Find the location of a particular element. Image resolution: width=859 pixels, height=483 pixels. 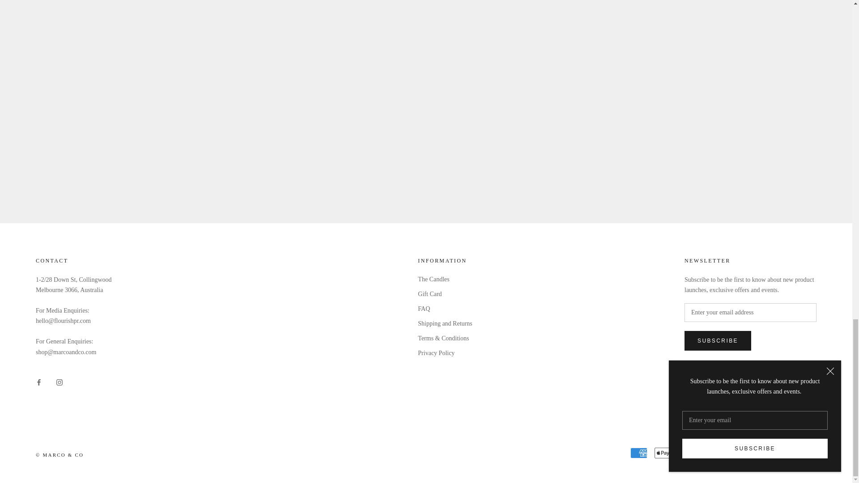

The Candles is located at coordinates (445, 279).